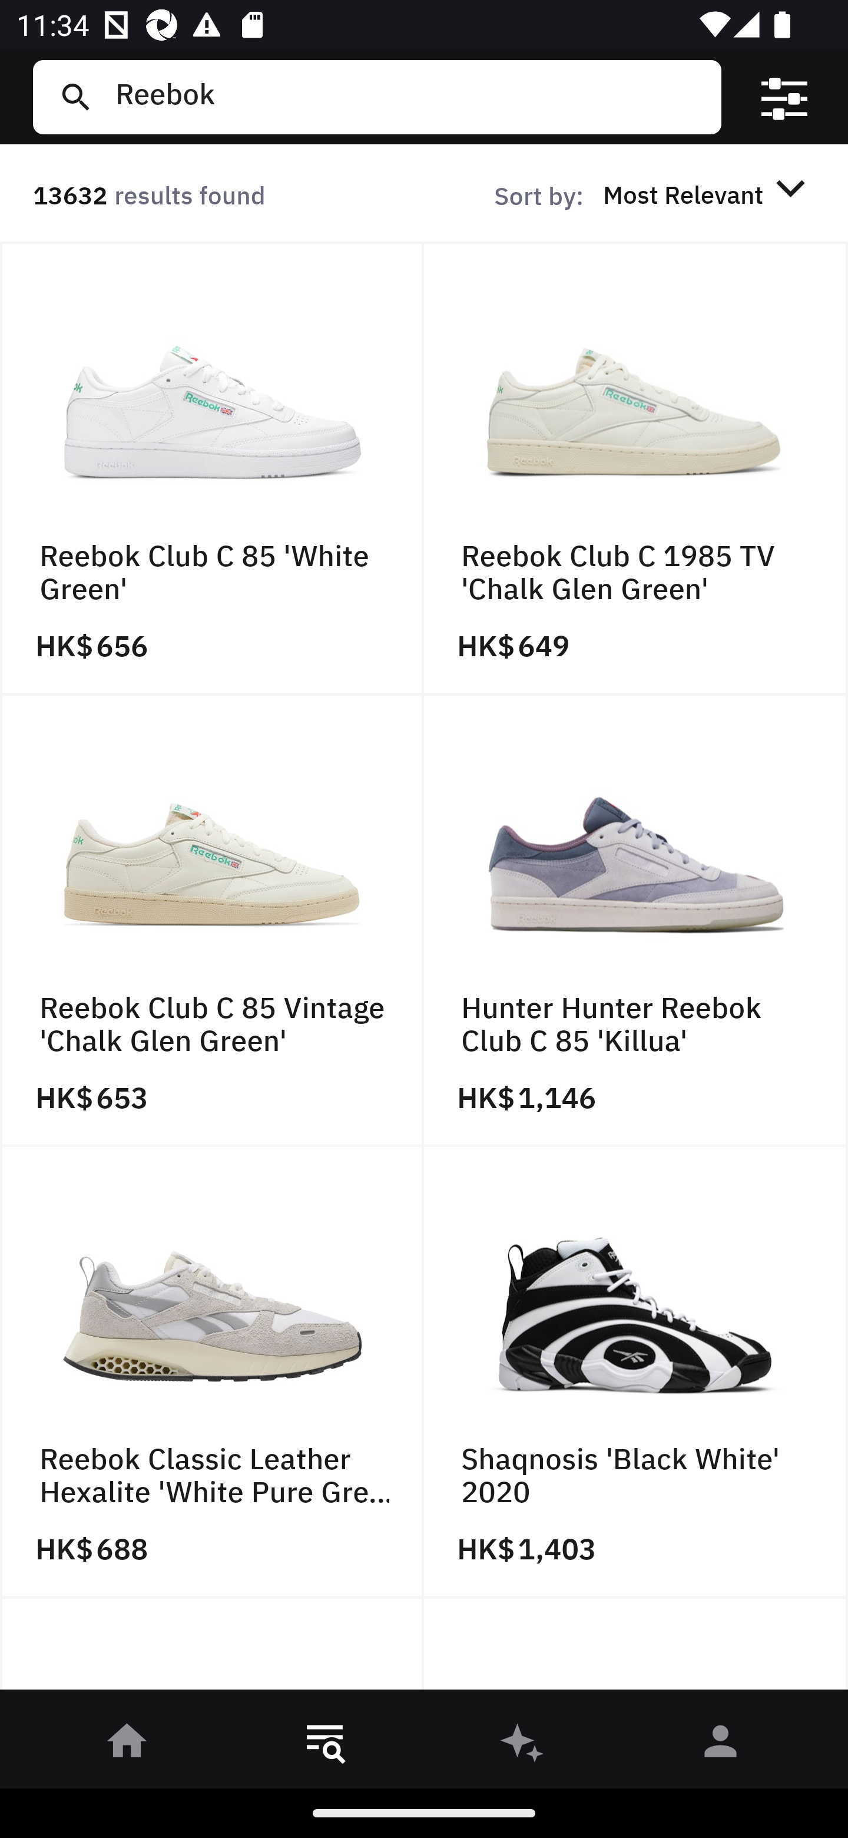 Image resolution: width=848 pixels, height=1838 pixels. What do you see at coordinates (127, 1745) in the screenshot?
I see `󰋜` at bounding box center [127, 1745].